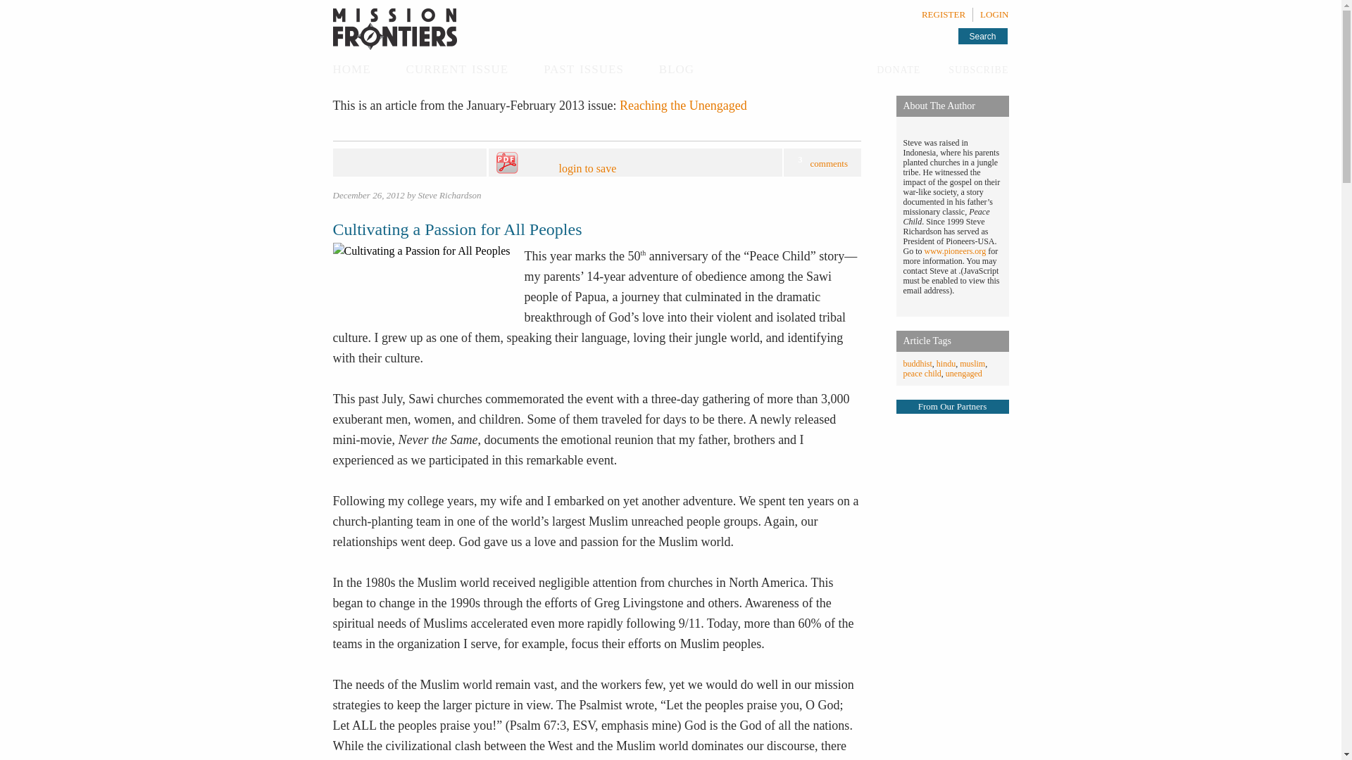 The width and height of the screenshot is (1352, 760). Describe the element at coordinates (899, 69) in the screenshot. I see `donate` at that location.